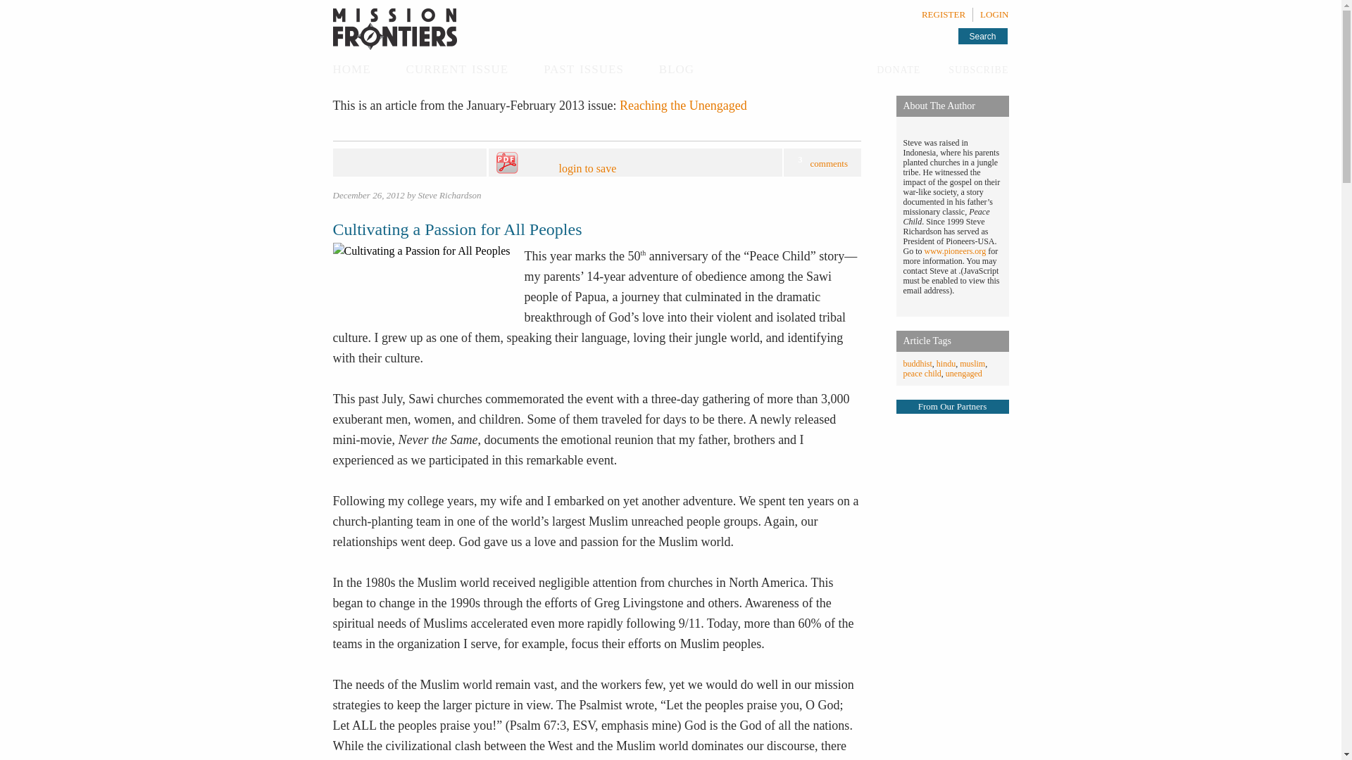 The width and height of the screenshot is (1352, 760). Describe the element at coordinates (899, 69) in the screenshot. I see `donate` at that location.